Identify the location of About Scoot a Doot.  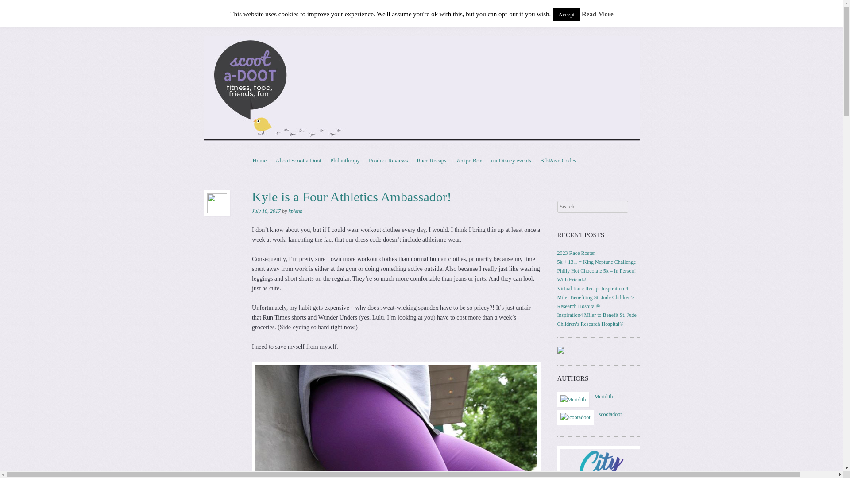
(298, 160).